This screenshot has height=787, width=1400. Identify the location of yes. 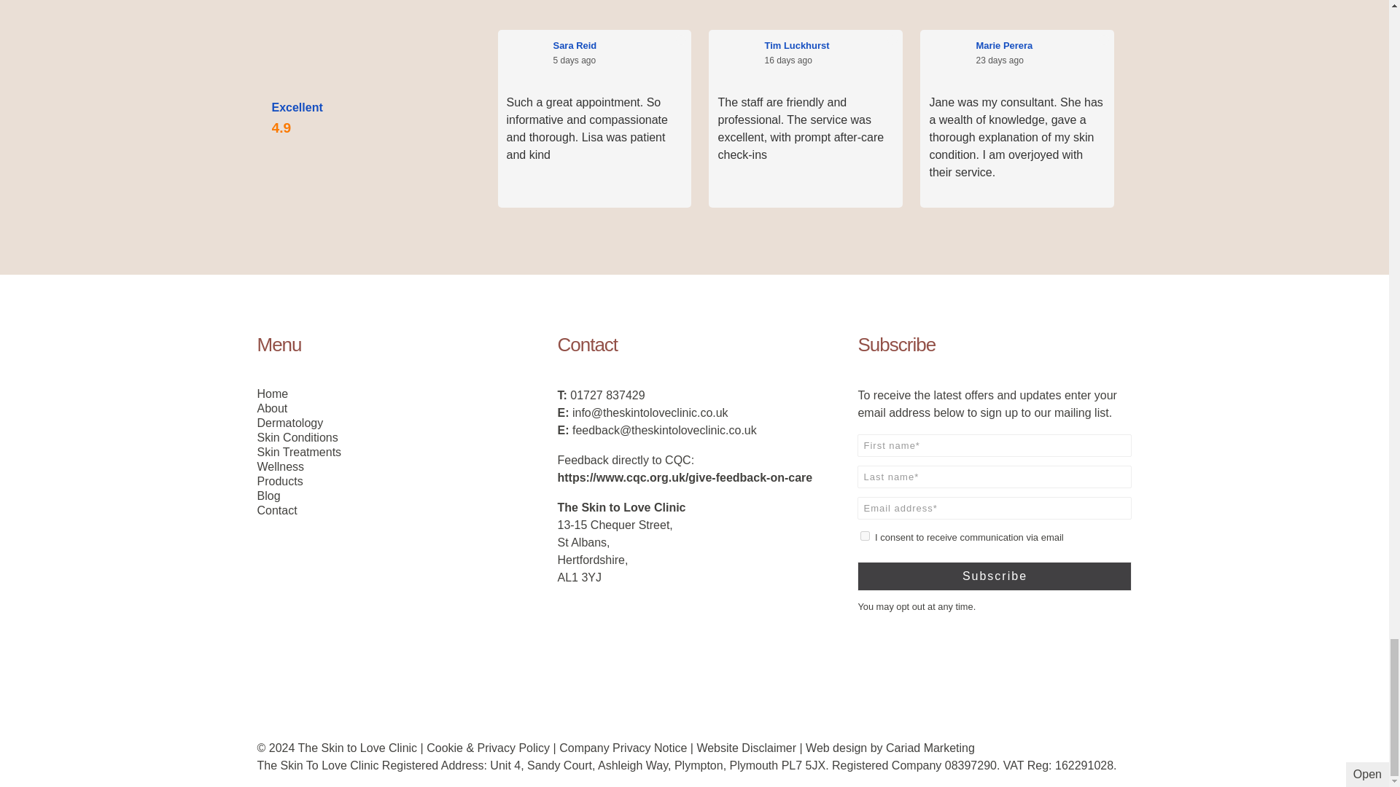
(865, 536).